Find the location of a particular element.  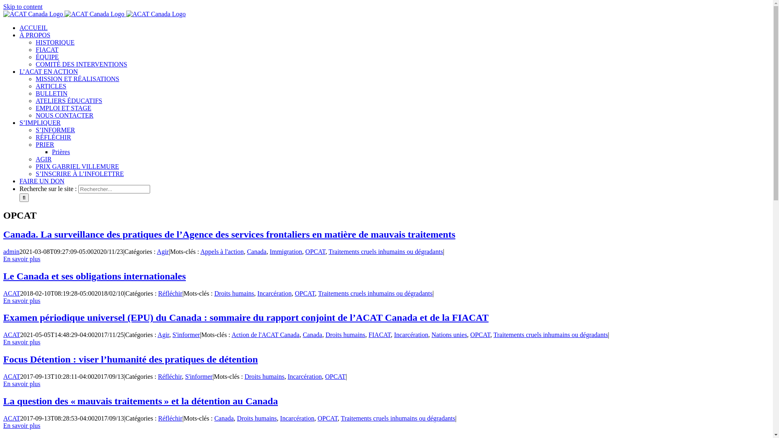

PRIX GABRIEL VILLEMURE is located at coordinates (77, 166).